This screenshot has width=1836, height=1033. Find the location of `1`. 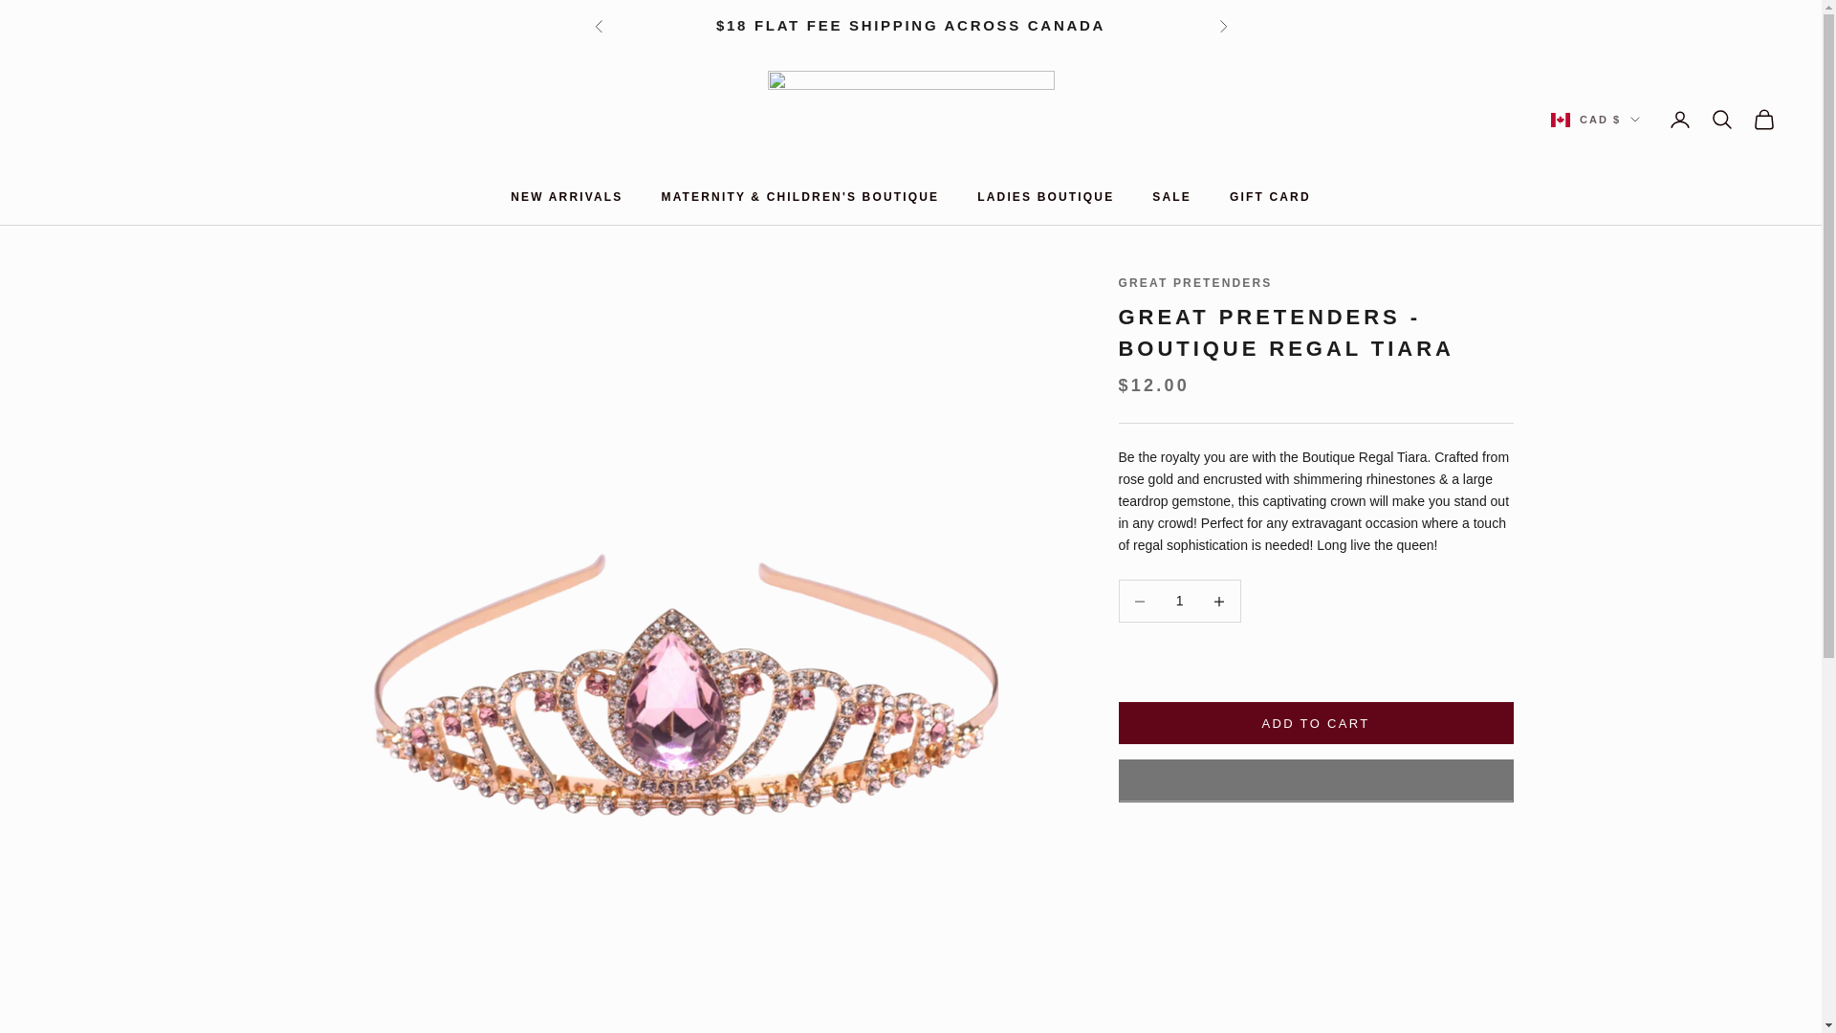

1 is located at coordinates (1179, 601).